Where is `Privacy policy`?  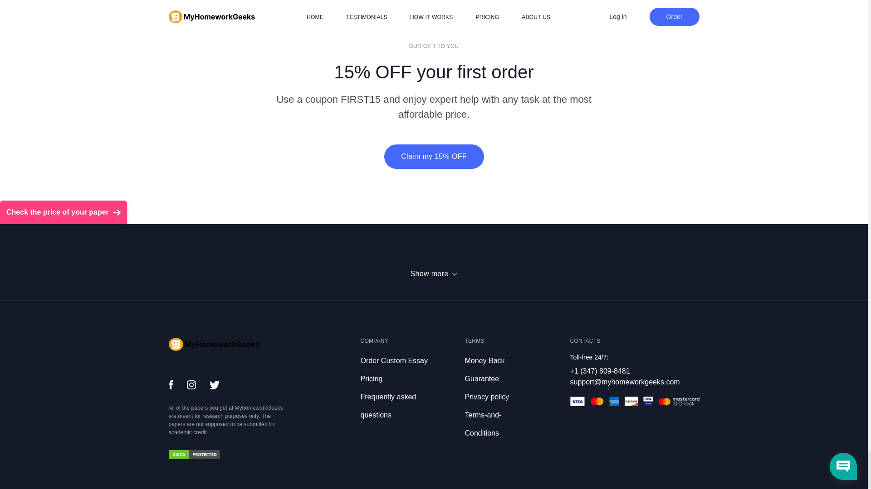 Privacy policy is located at coordinates (486, 397).